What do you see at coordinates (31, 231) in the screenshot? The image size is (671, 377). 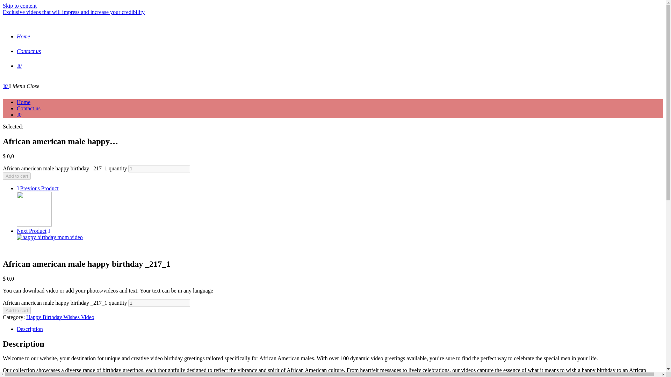 I see `Next Product` at bounding box center [31, 231].